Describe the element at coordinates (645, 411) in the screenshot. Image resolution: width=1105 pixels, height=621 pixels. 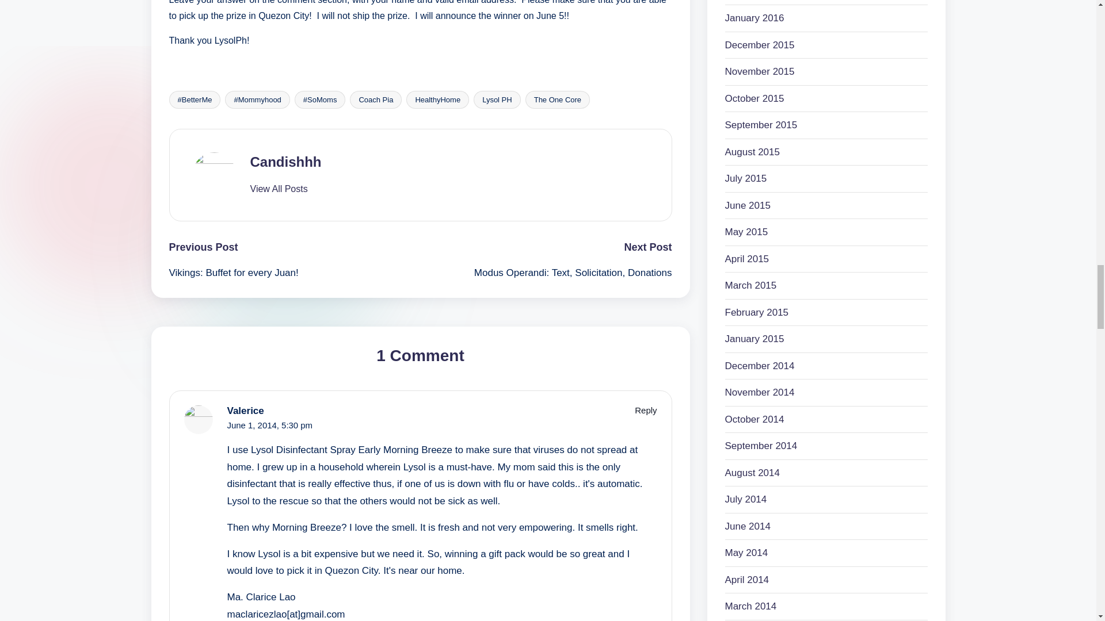
I see `Reply` at that location.